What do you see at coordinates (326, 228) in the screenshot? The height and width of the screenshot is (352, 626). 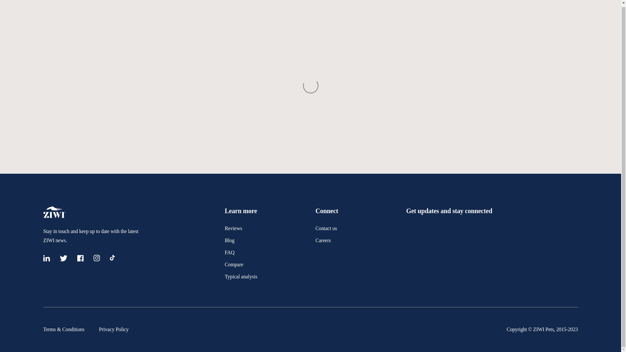 I see `Contact us` at bounding box center [326, 228].